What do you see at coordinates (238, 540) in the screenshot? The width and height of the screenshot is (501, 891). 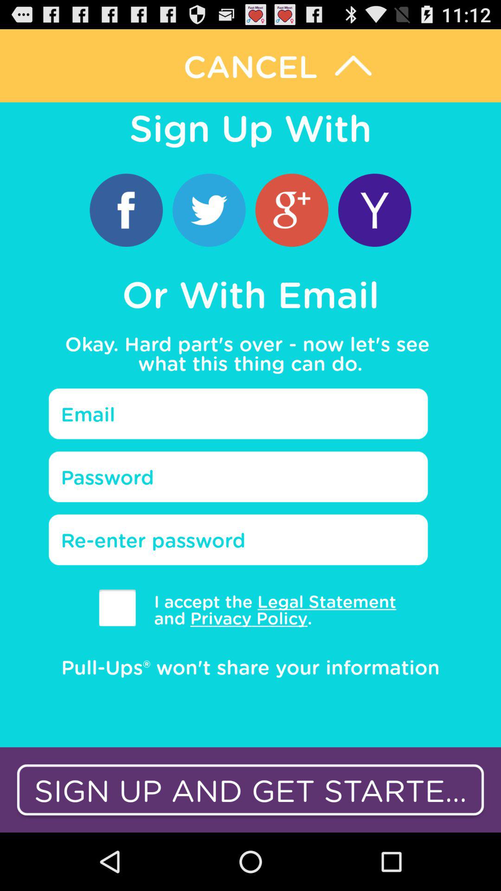 I see `re input password` at bounding box center [238, 540].